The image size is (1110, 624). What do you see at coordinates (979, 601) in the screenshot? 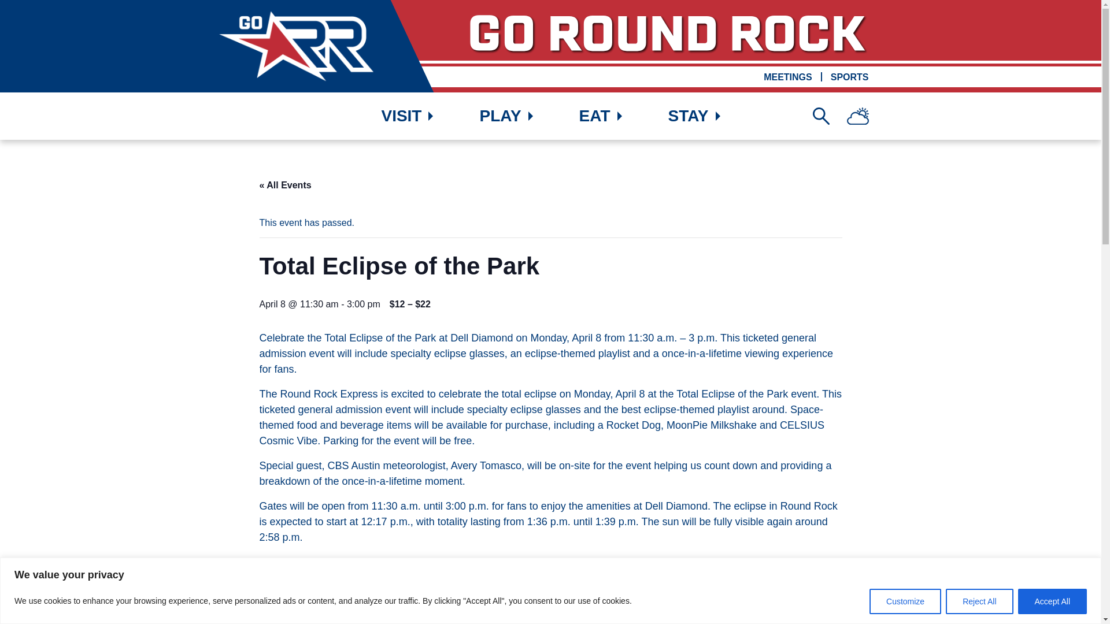
I see `Reject All` at bounding box center [979, 601].